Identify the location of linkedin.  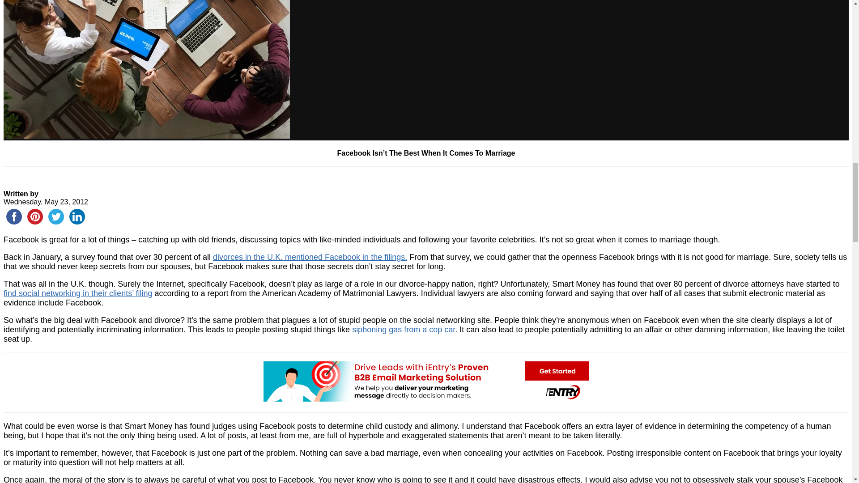
(77, 216).